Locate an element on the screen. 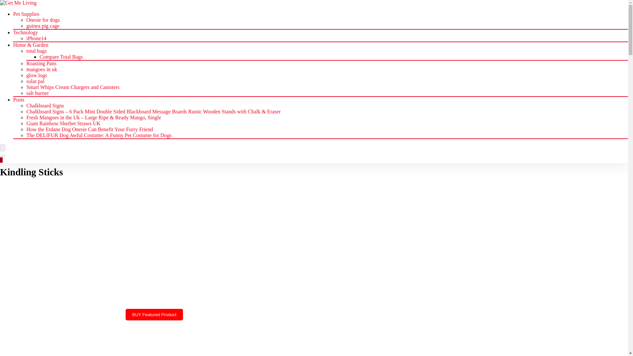 This screenshot has width=633, height=356. BUY Featured Product is located at coordinates (154, 314).